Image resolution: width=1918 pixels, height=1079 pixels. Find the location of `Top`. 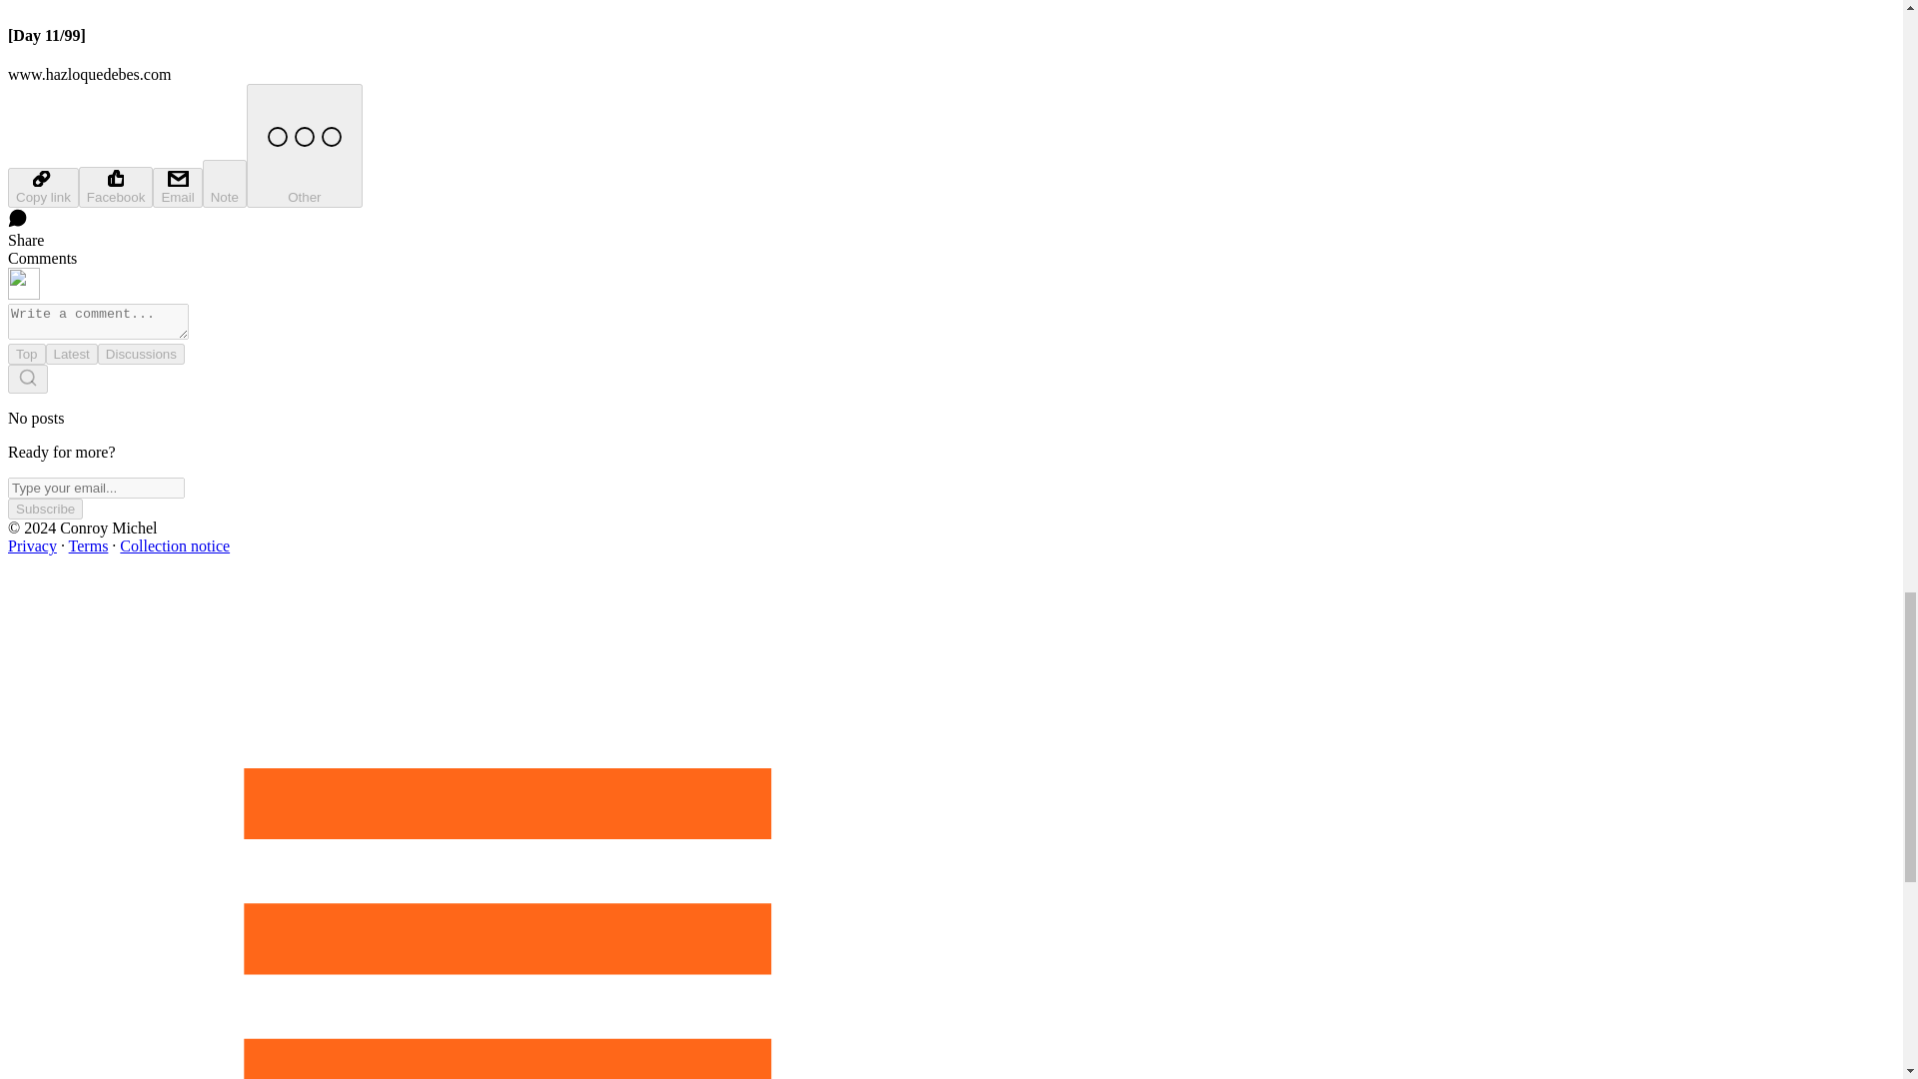

Top is located at coordinates (26, 354).